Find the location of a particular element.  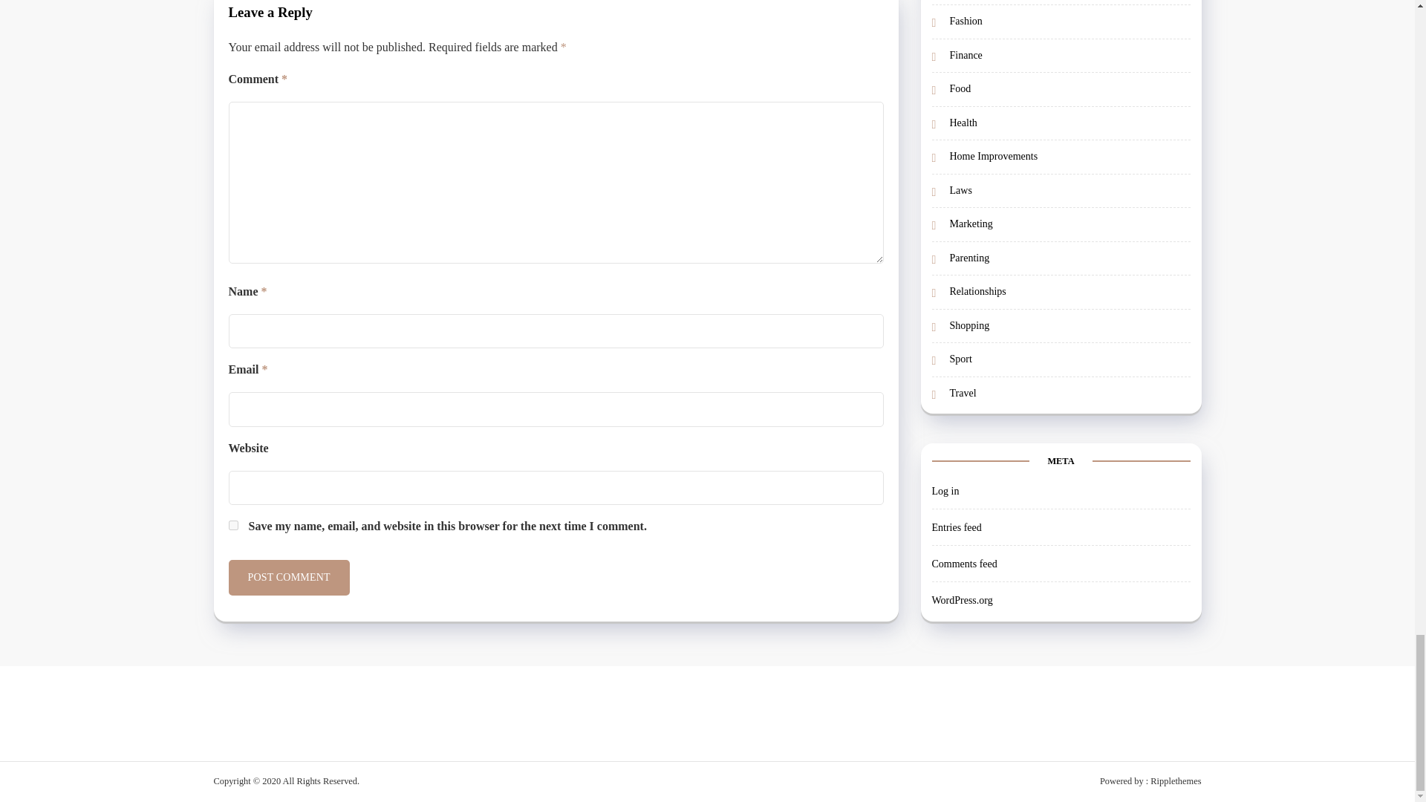

Post Comment is located at coordinates (288, 578).